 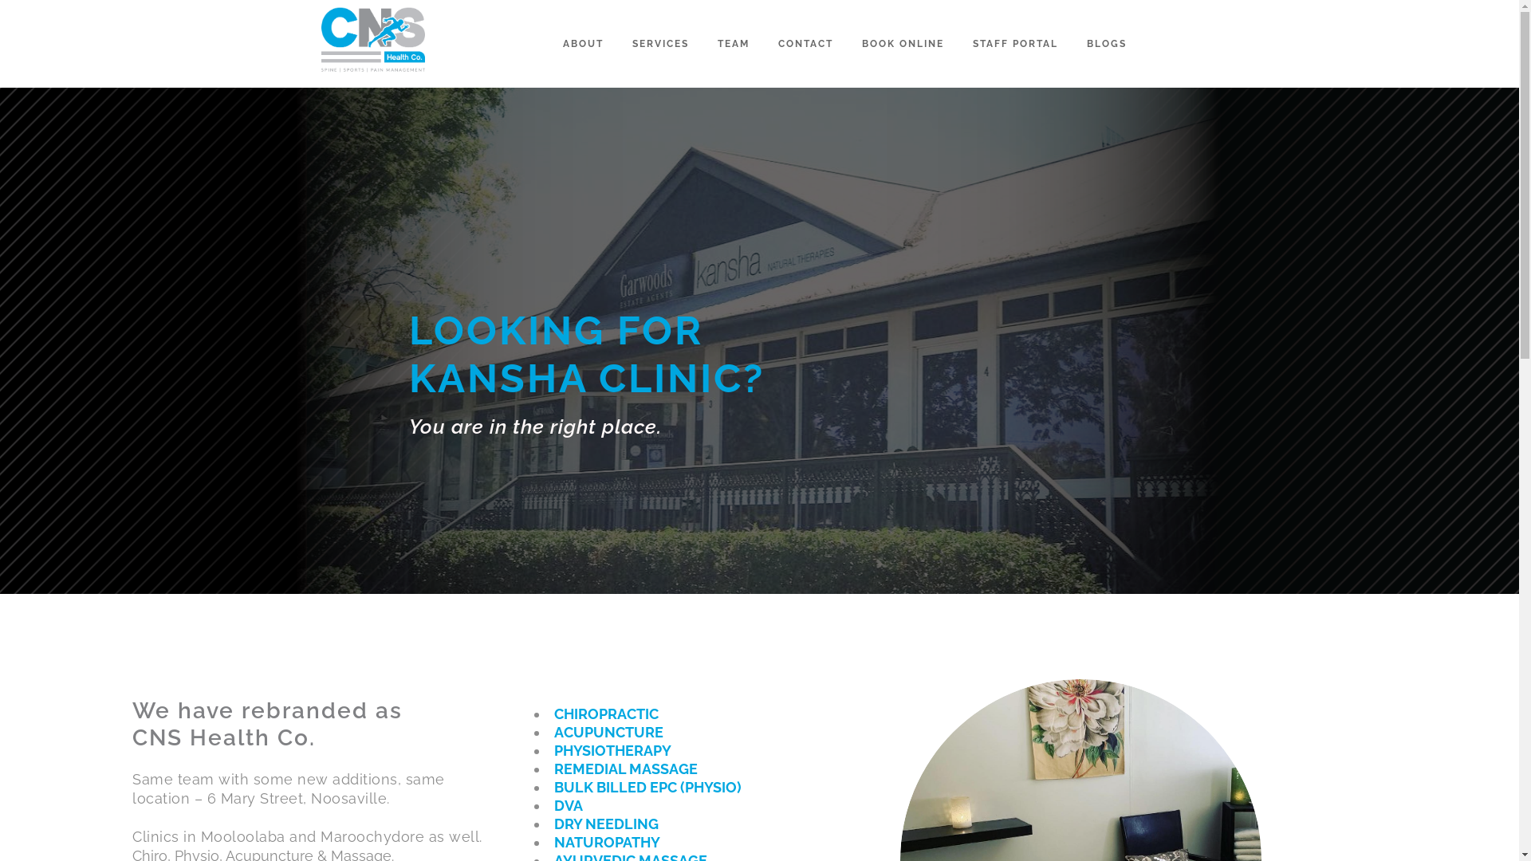 What do you see at coordinates (1106, 44) in the screenshot?
I see `BLOGS` at bounding box center [1106, 44].